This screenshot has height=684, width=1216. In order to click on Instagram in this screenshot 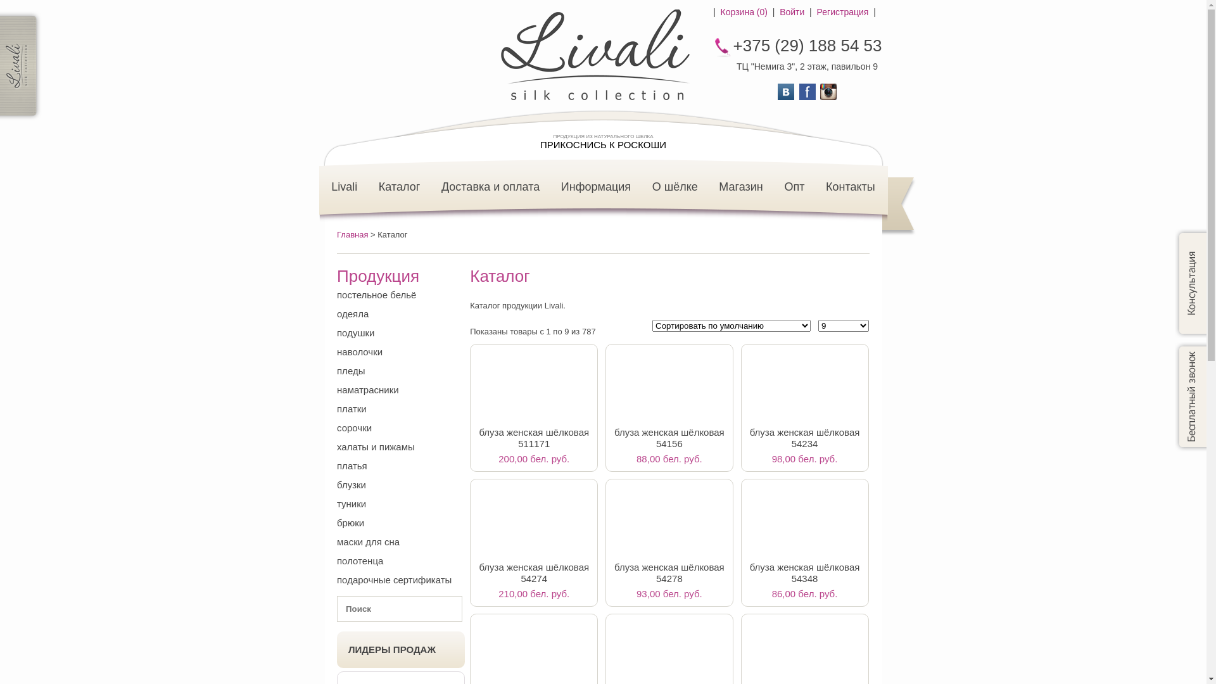, I will do `click(828, 92)`.